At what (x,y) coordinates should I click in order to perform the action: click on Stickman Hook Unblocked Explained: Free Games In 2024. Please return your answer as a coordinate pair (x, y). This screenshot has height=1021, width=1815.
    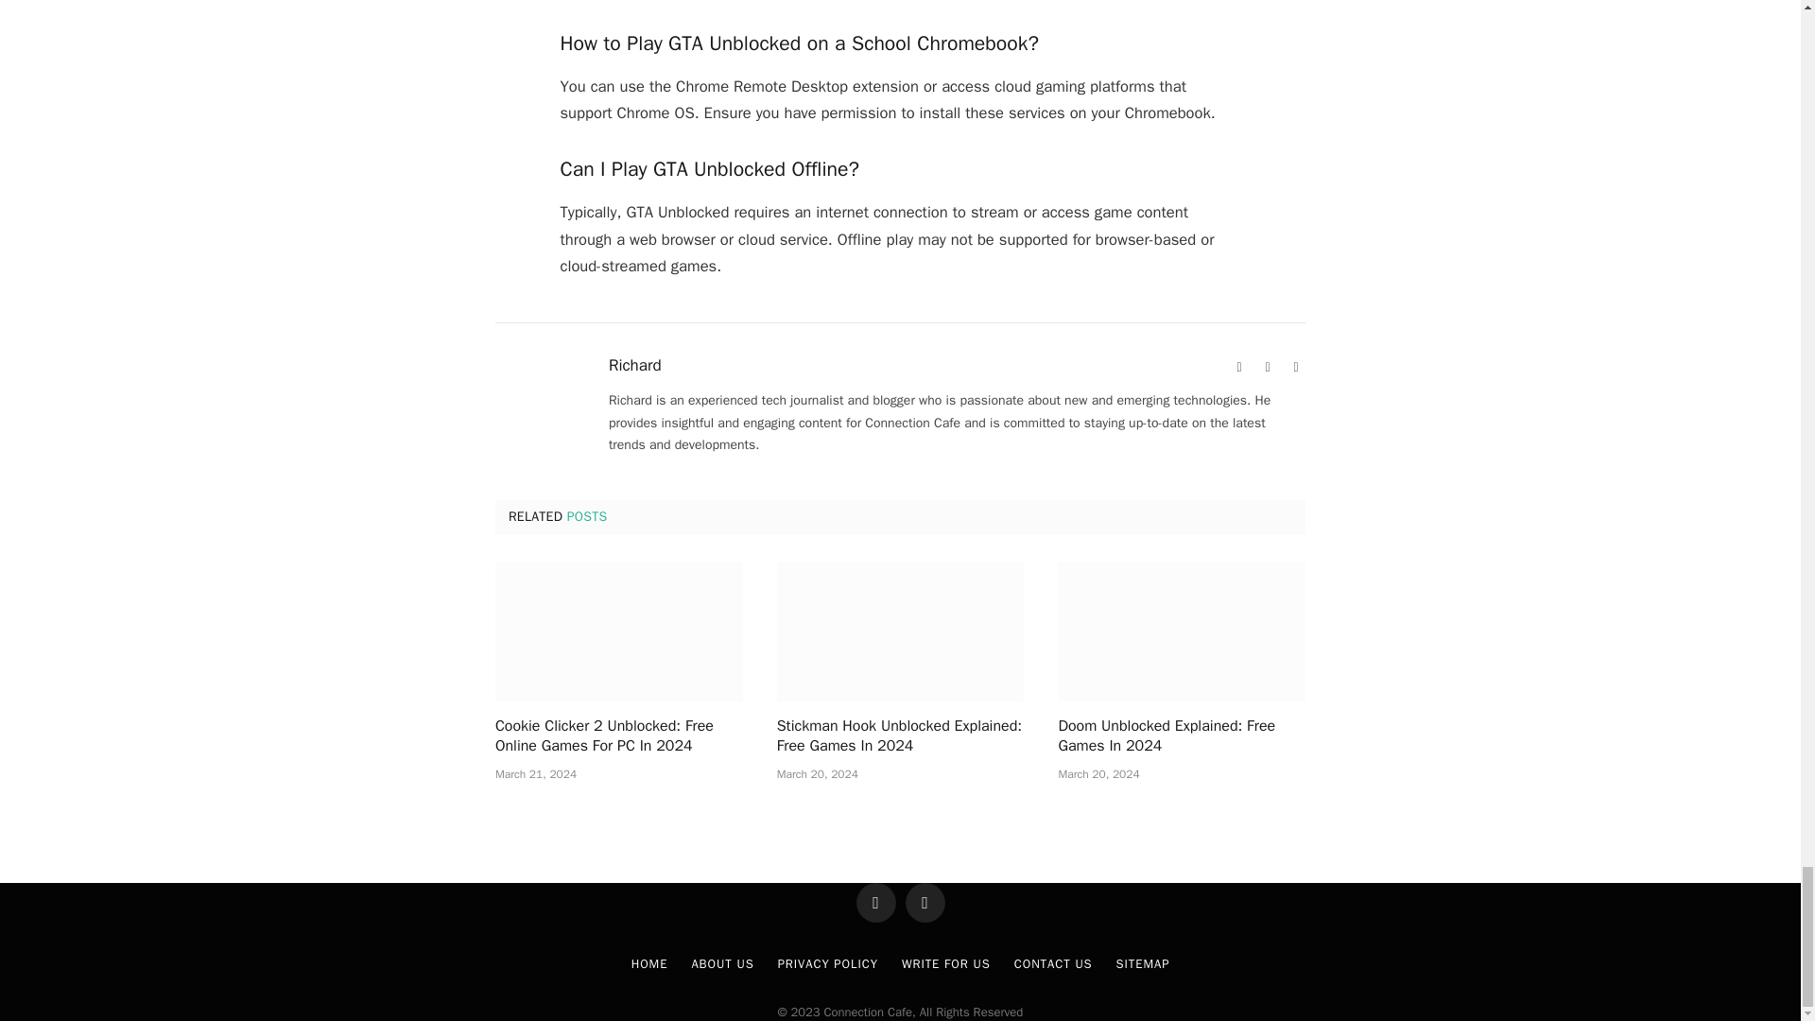
    Looking at the image, I should click on (900, 631).